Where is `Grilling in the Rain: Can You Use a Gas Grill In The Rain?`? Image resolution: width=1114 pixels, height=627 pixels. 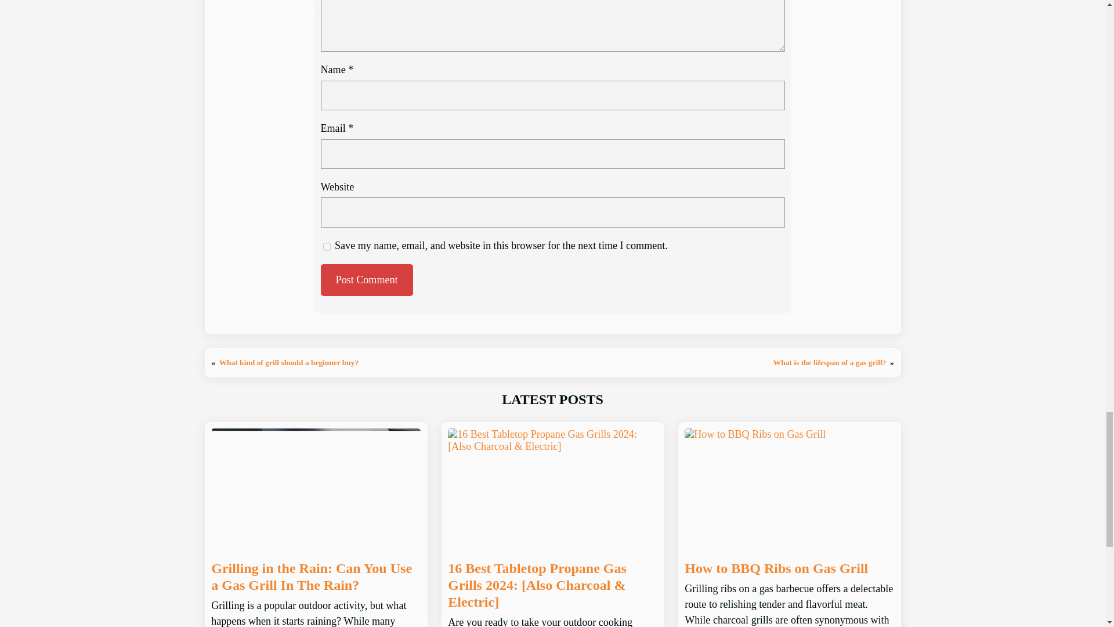
Grilling in the Rain: Can You Use a Gas Grill In The Rain? is located at coordinates (316, 577).